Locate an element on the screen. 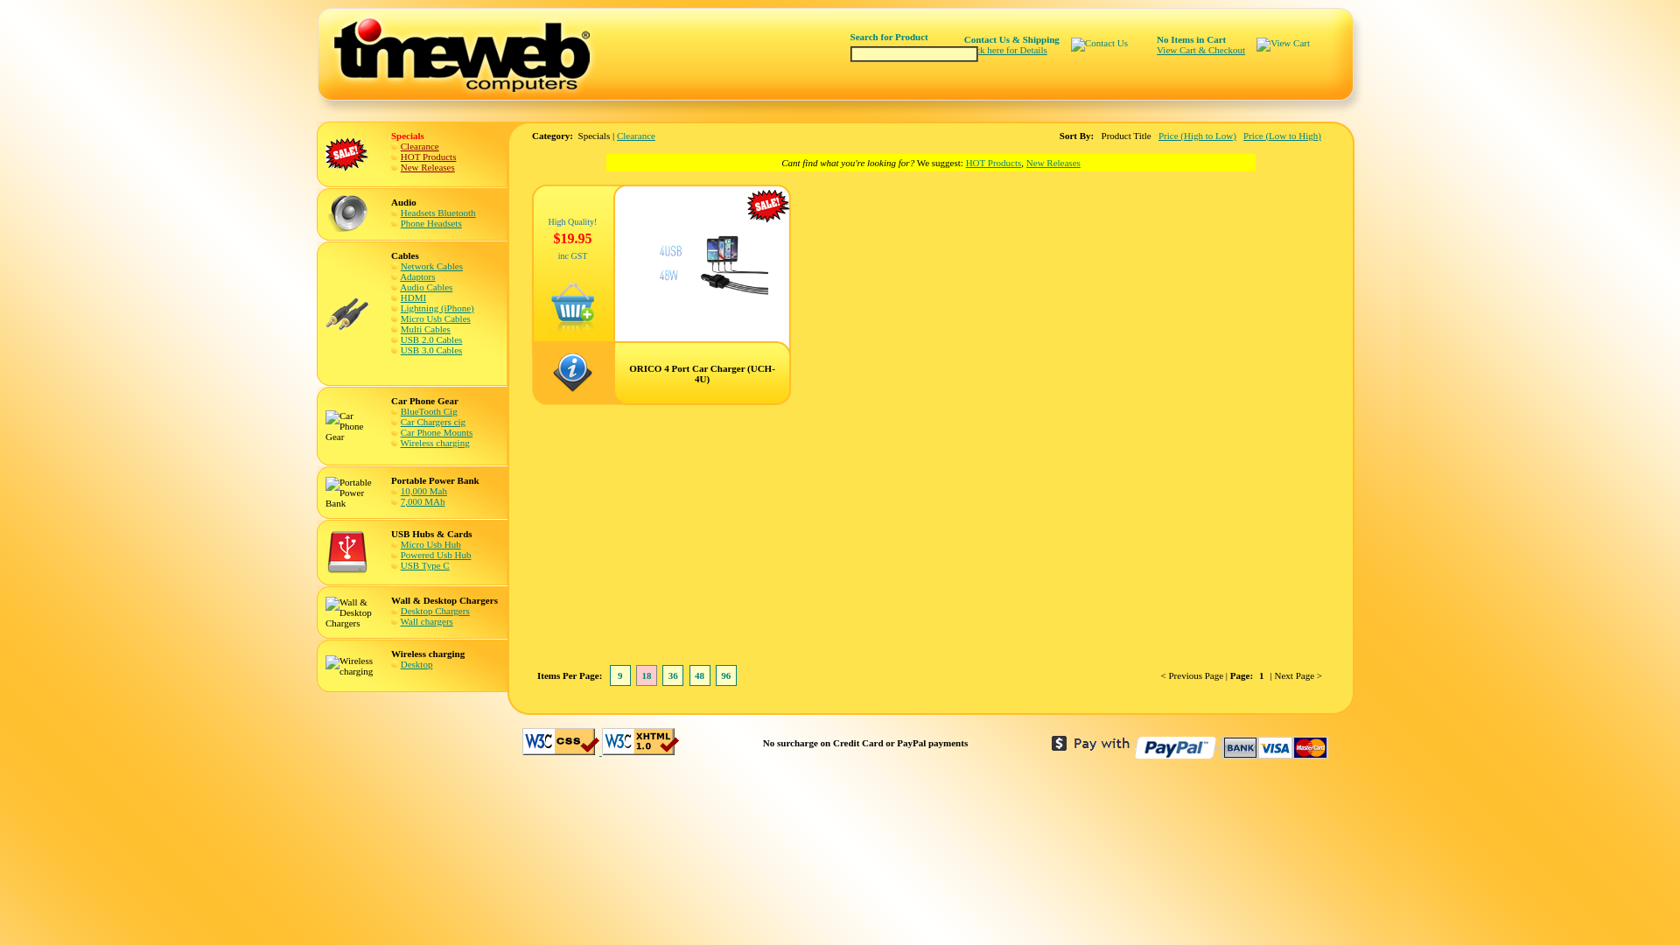  Wireless charging  is located at coordinates (352, 666).